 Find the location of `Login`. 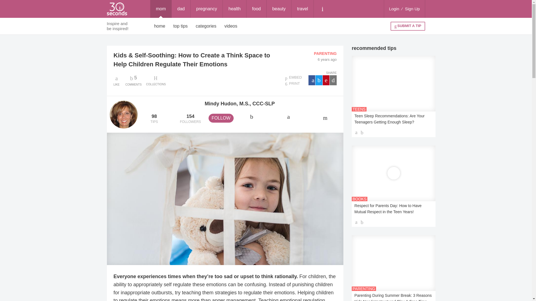

Login is located at coordinates (279, 9).